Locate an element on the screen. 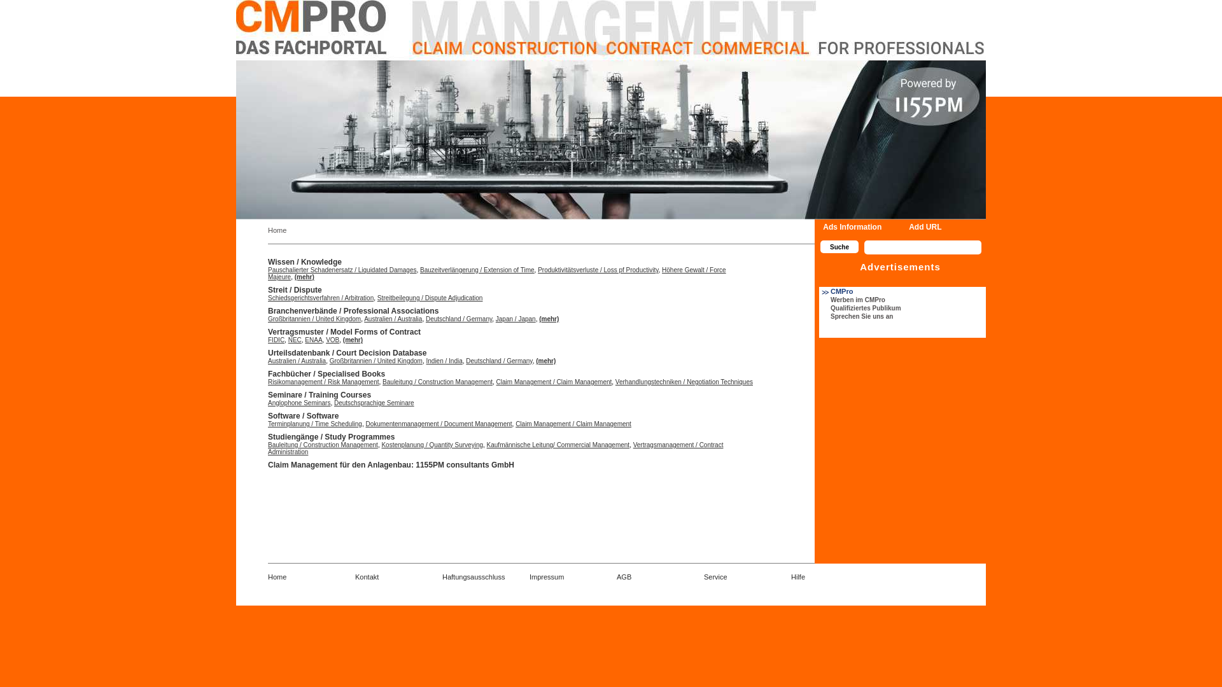  (mehr) is located at coordinates (546, 361).